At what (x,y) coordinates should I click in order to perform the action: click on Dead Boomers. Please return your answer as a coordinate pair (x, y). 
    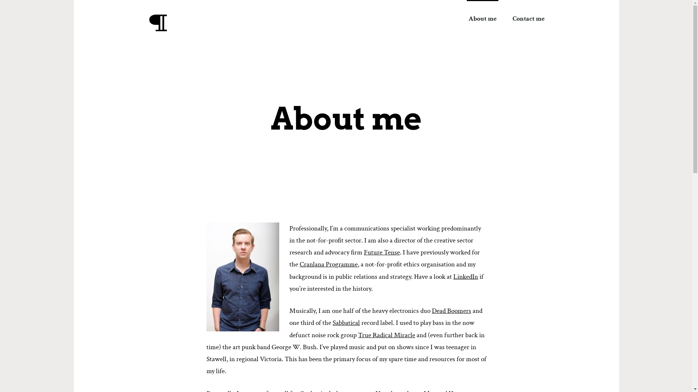
    Looking at the image, I should click on (452, 311).